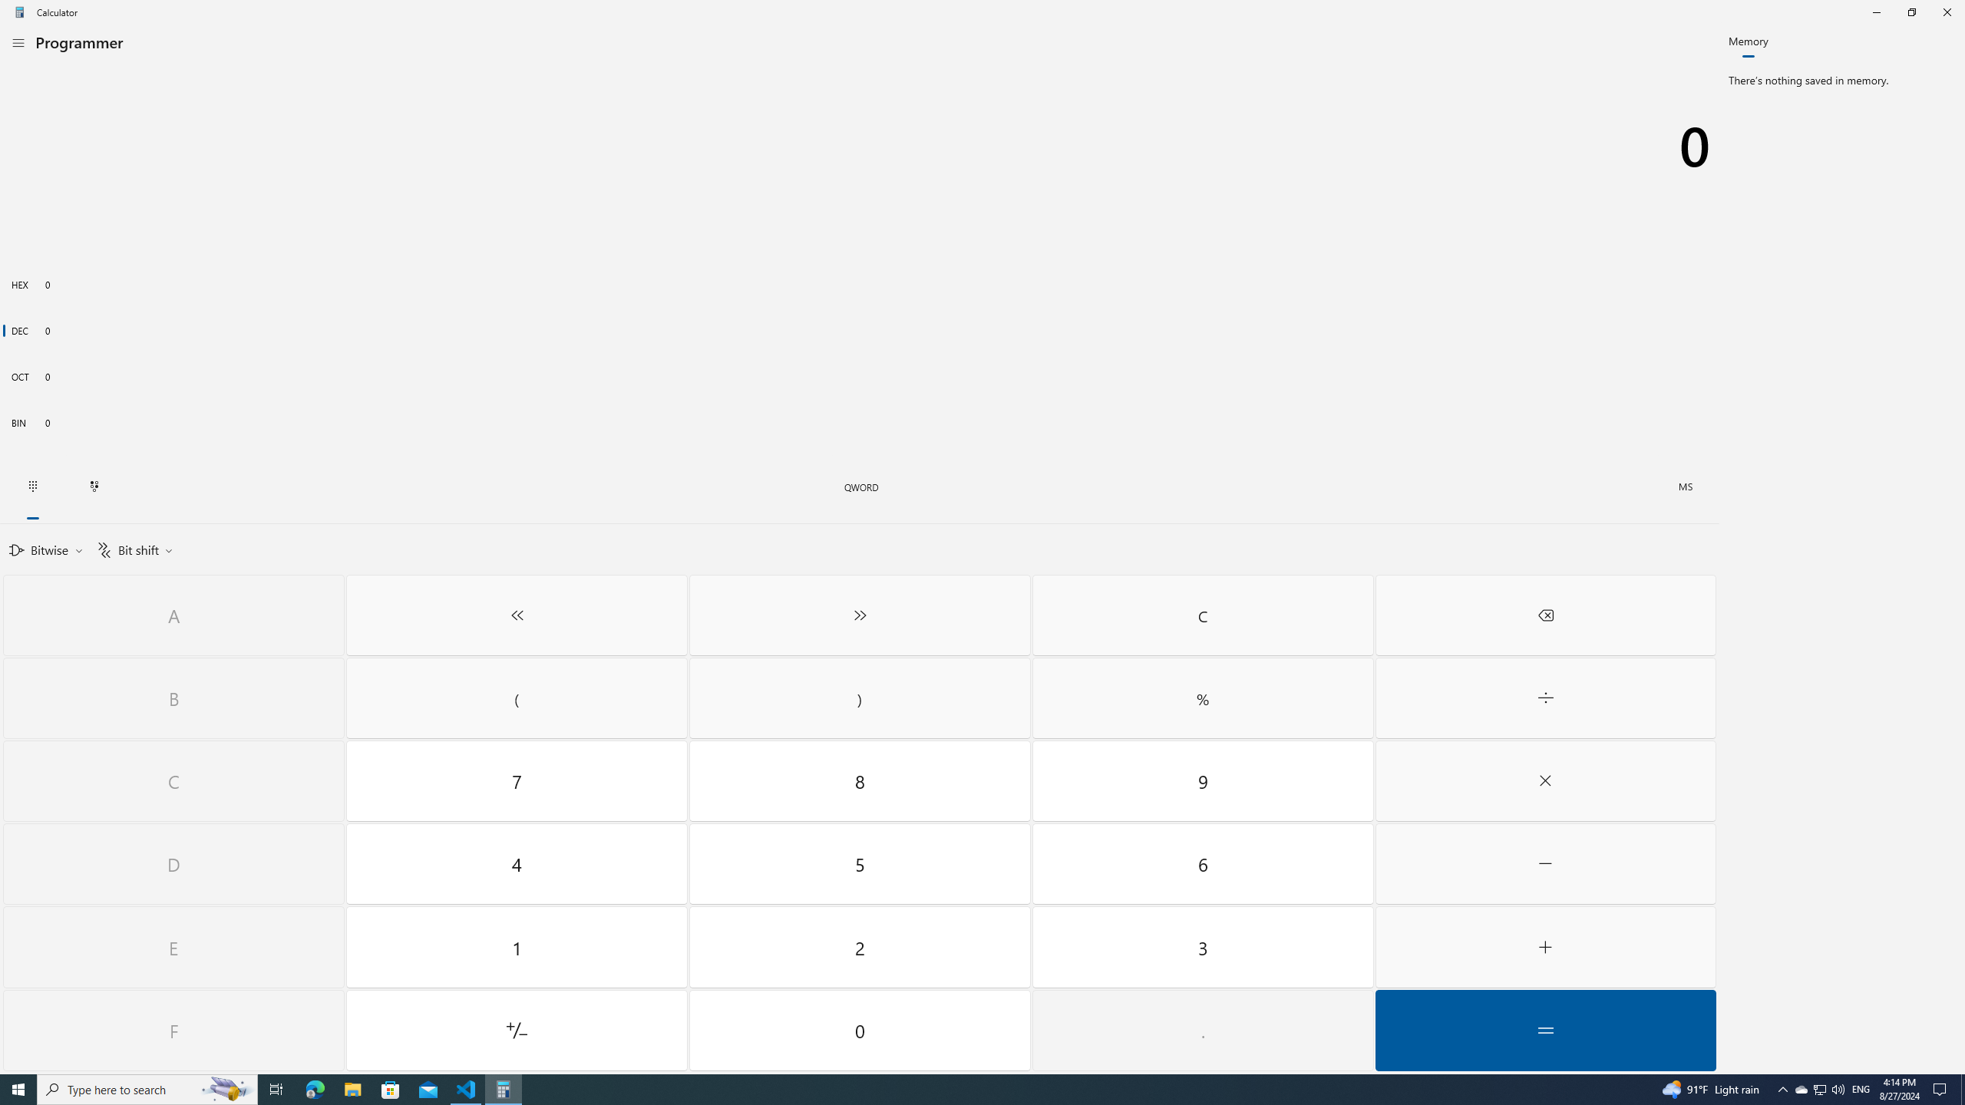 The width and height of the screenshot is (1965, 1105). Describe the element at coordinates (315, 1090) in the screenshot. I see `Microsoft Edge` at that location.